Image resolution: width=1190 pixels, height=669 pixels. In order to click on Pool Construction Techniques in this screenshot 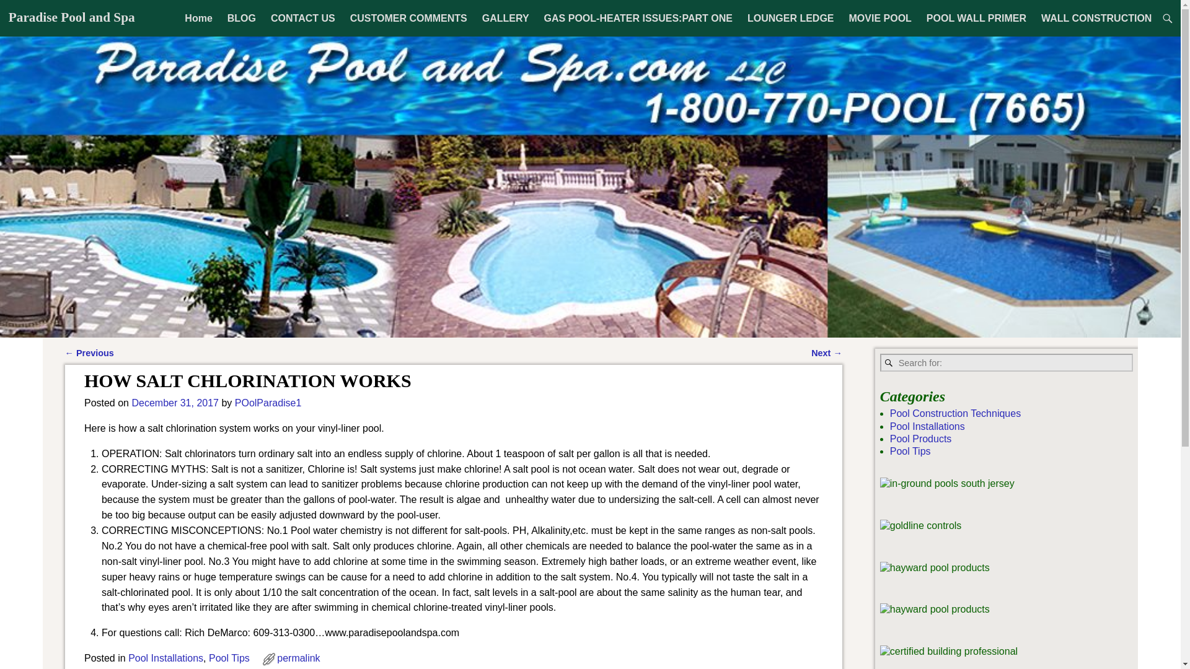, I will do `click(956, 413)`.